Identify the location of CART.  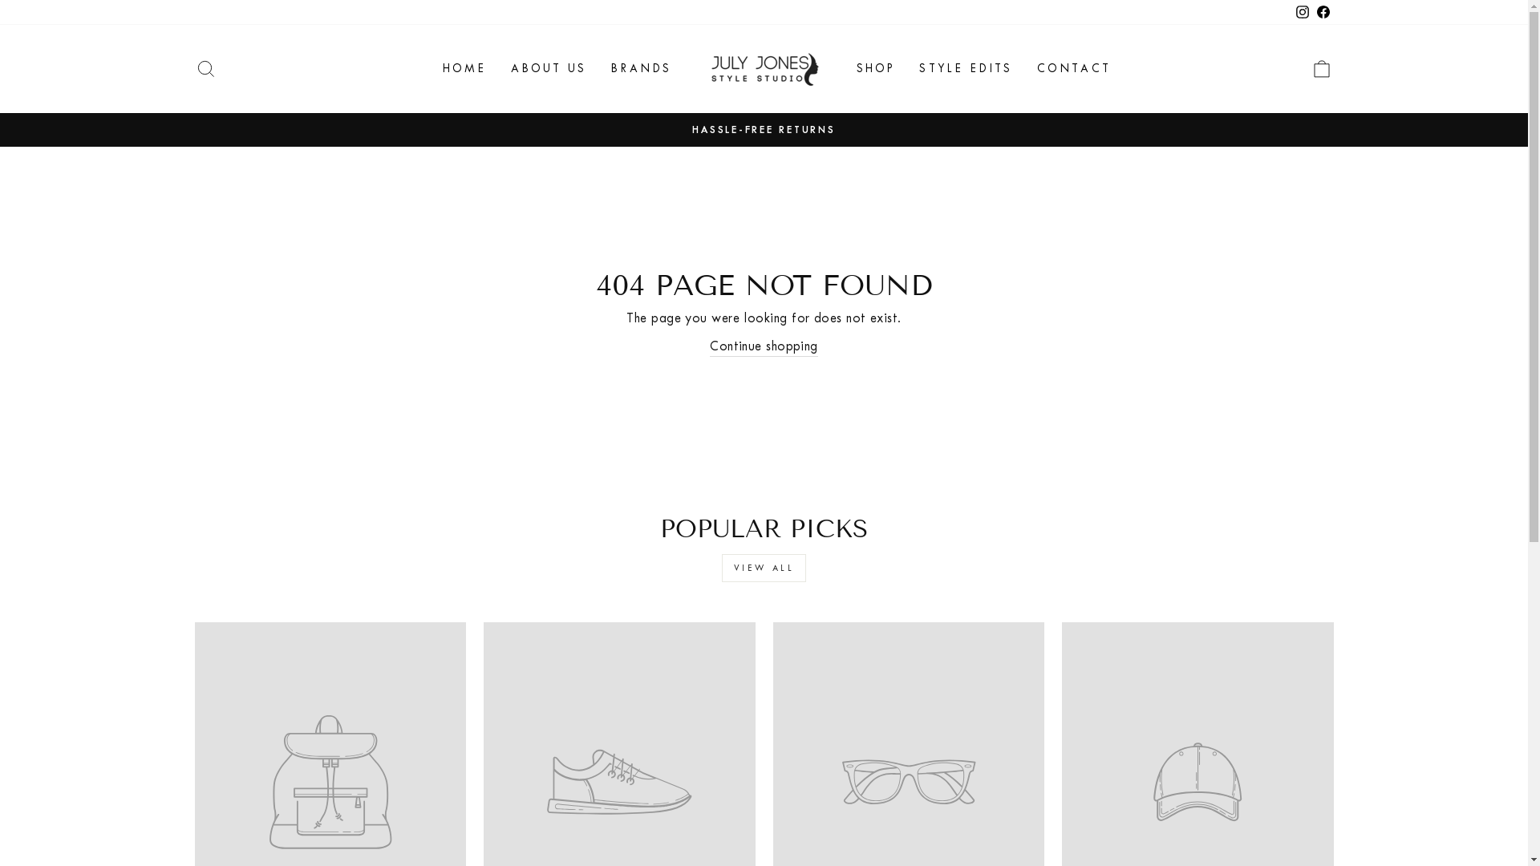
(1322, 69).